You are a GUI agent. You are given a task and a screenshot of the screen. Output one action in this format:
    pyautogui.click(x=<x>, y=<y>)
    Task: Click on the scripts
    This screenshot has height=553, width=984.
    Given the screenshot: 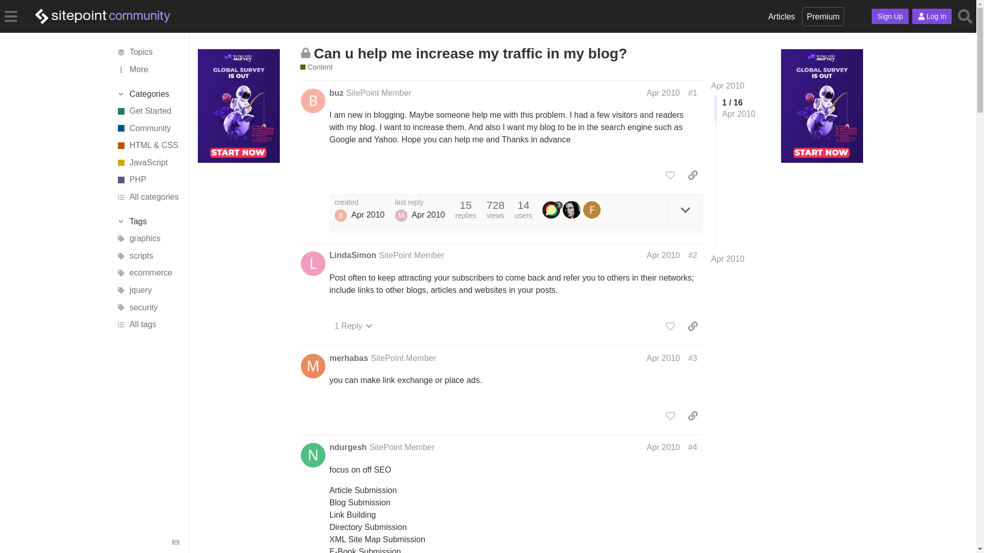 What is the action you would take?
    pyautogui.click(x=147, y=256)
    